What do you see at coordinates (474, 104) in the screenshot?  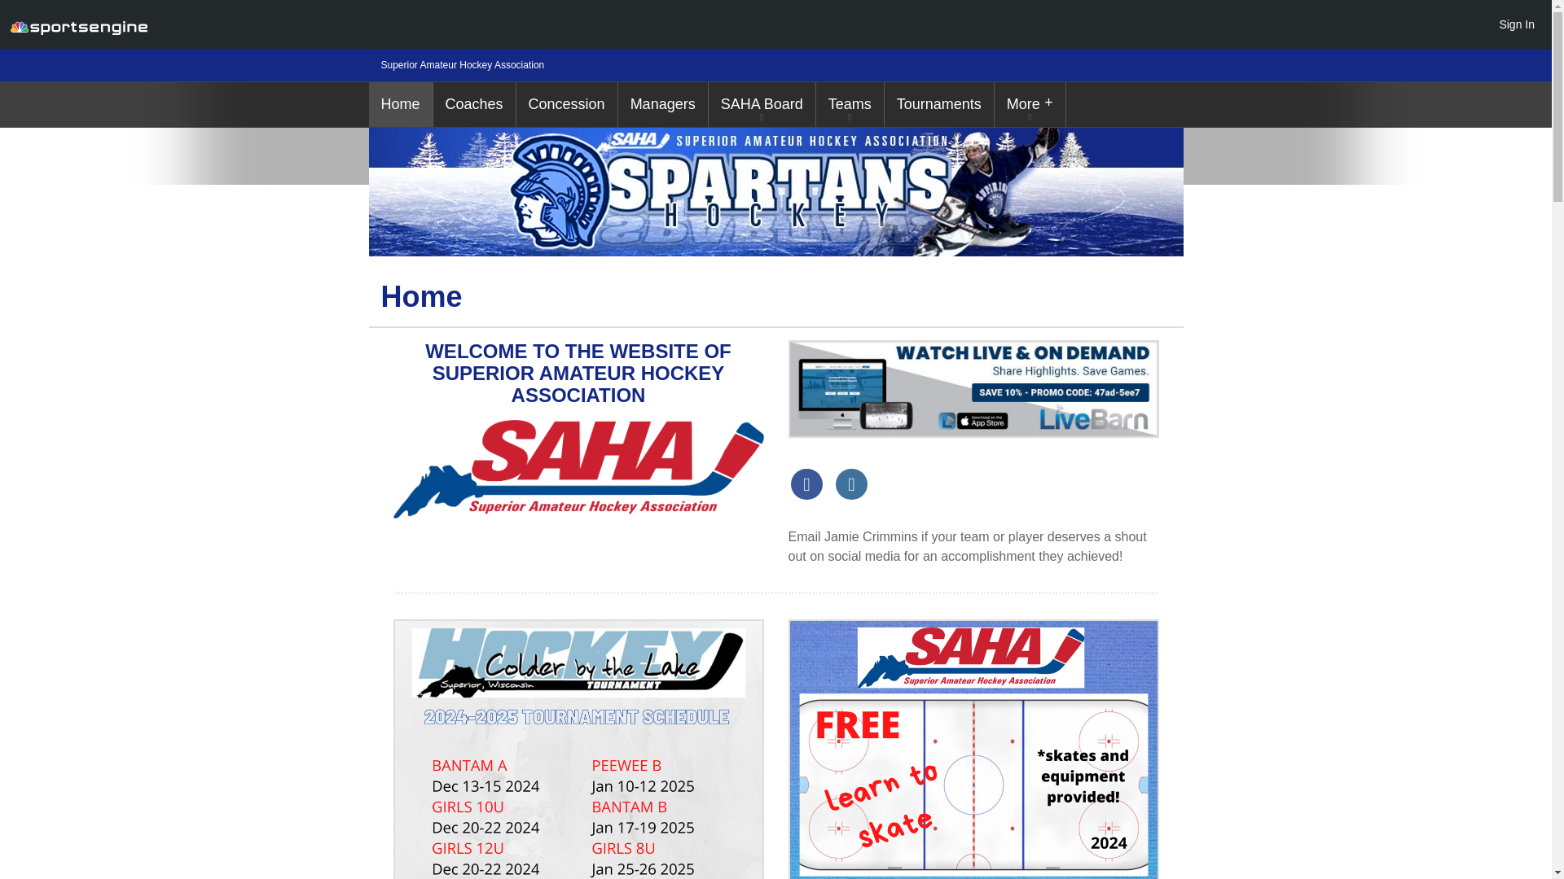 I see `click to go to 'Coaches'` at bounding box center [474, 104].